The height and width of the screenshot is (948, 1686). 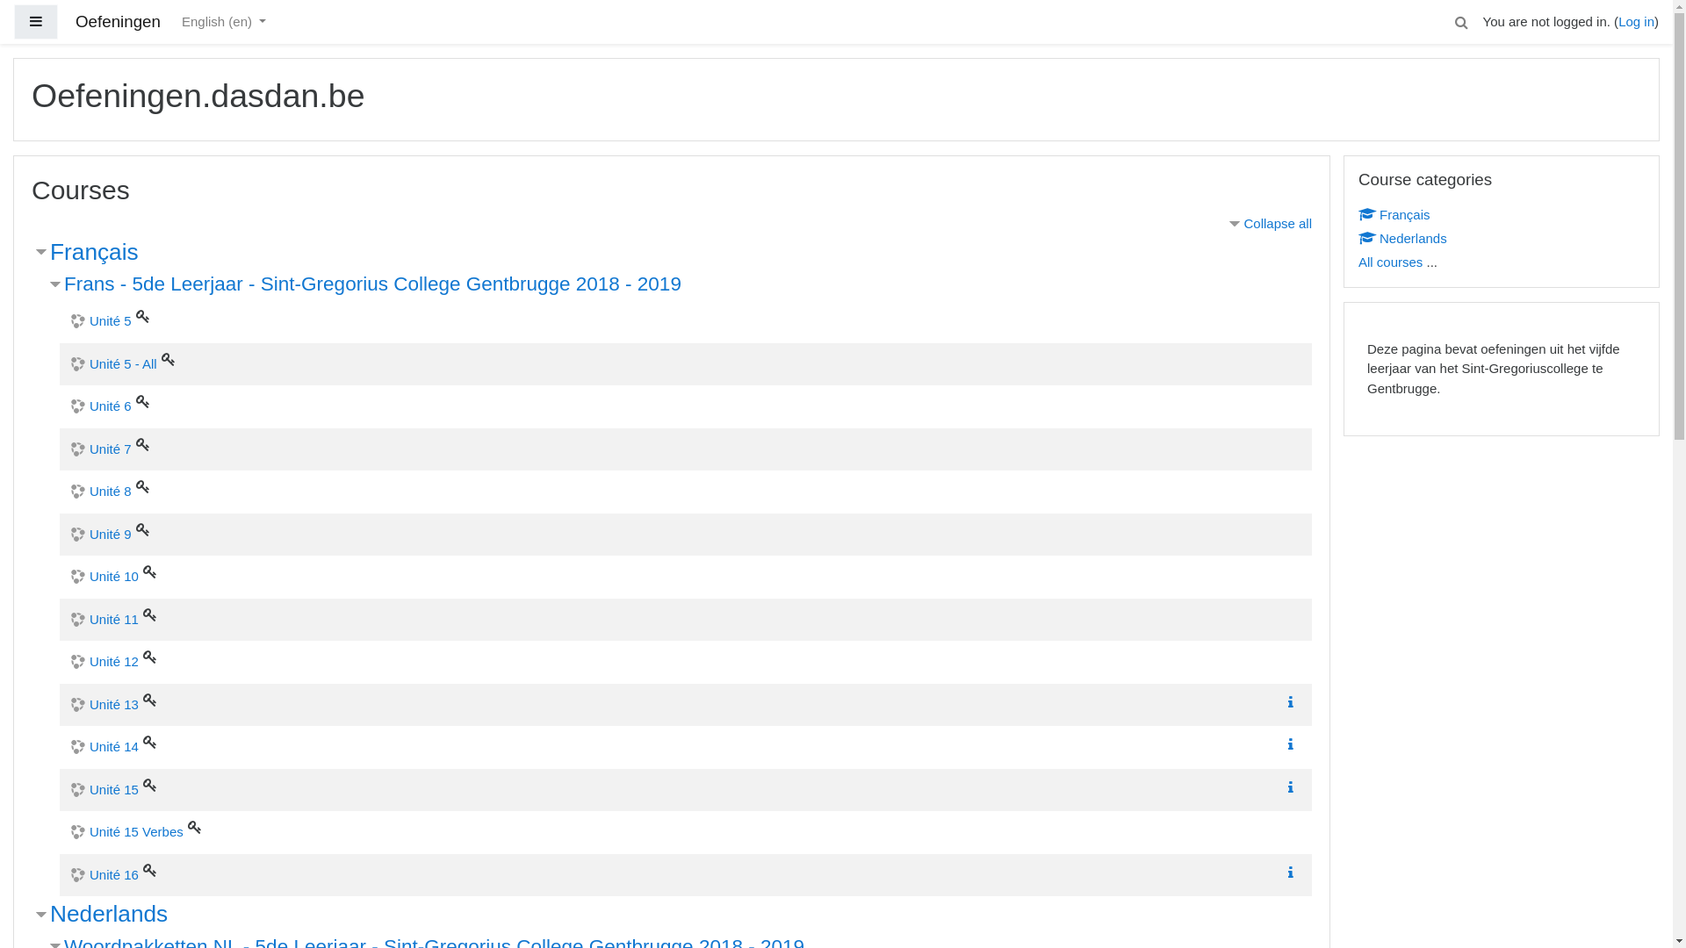 What do you see at coordinates (143, 486) in the screenshot?
I see `Self enrolment` at bounding box center [143, 486].